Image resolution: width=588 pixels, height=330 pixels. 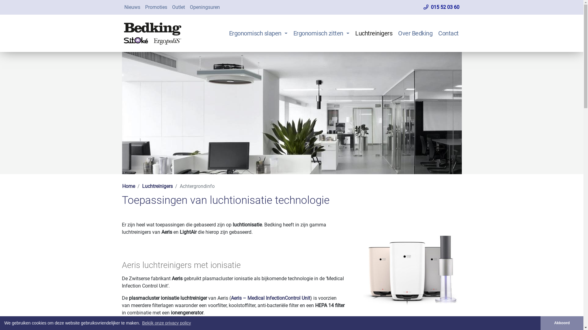 What do you see at coordinates (258, 33) in the screenshot?
I see `Ergonomisch slapen` at bounding box center [258, 33].